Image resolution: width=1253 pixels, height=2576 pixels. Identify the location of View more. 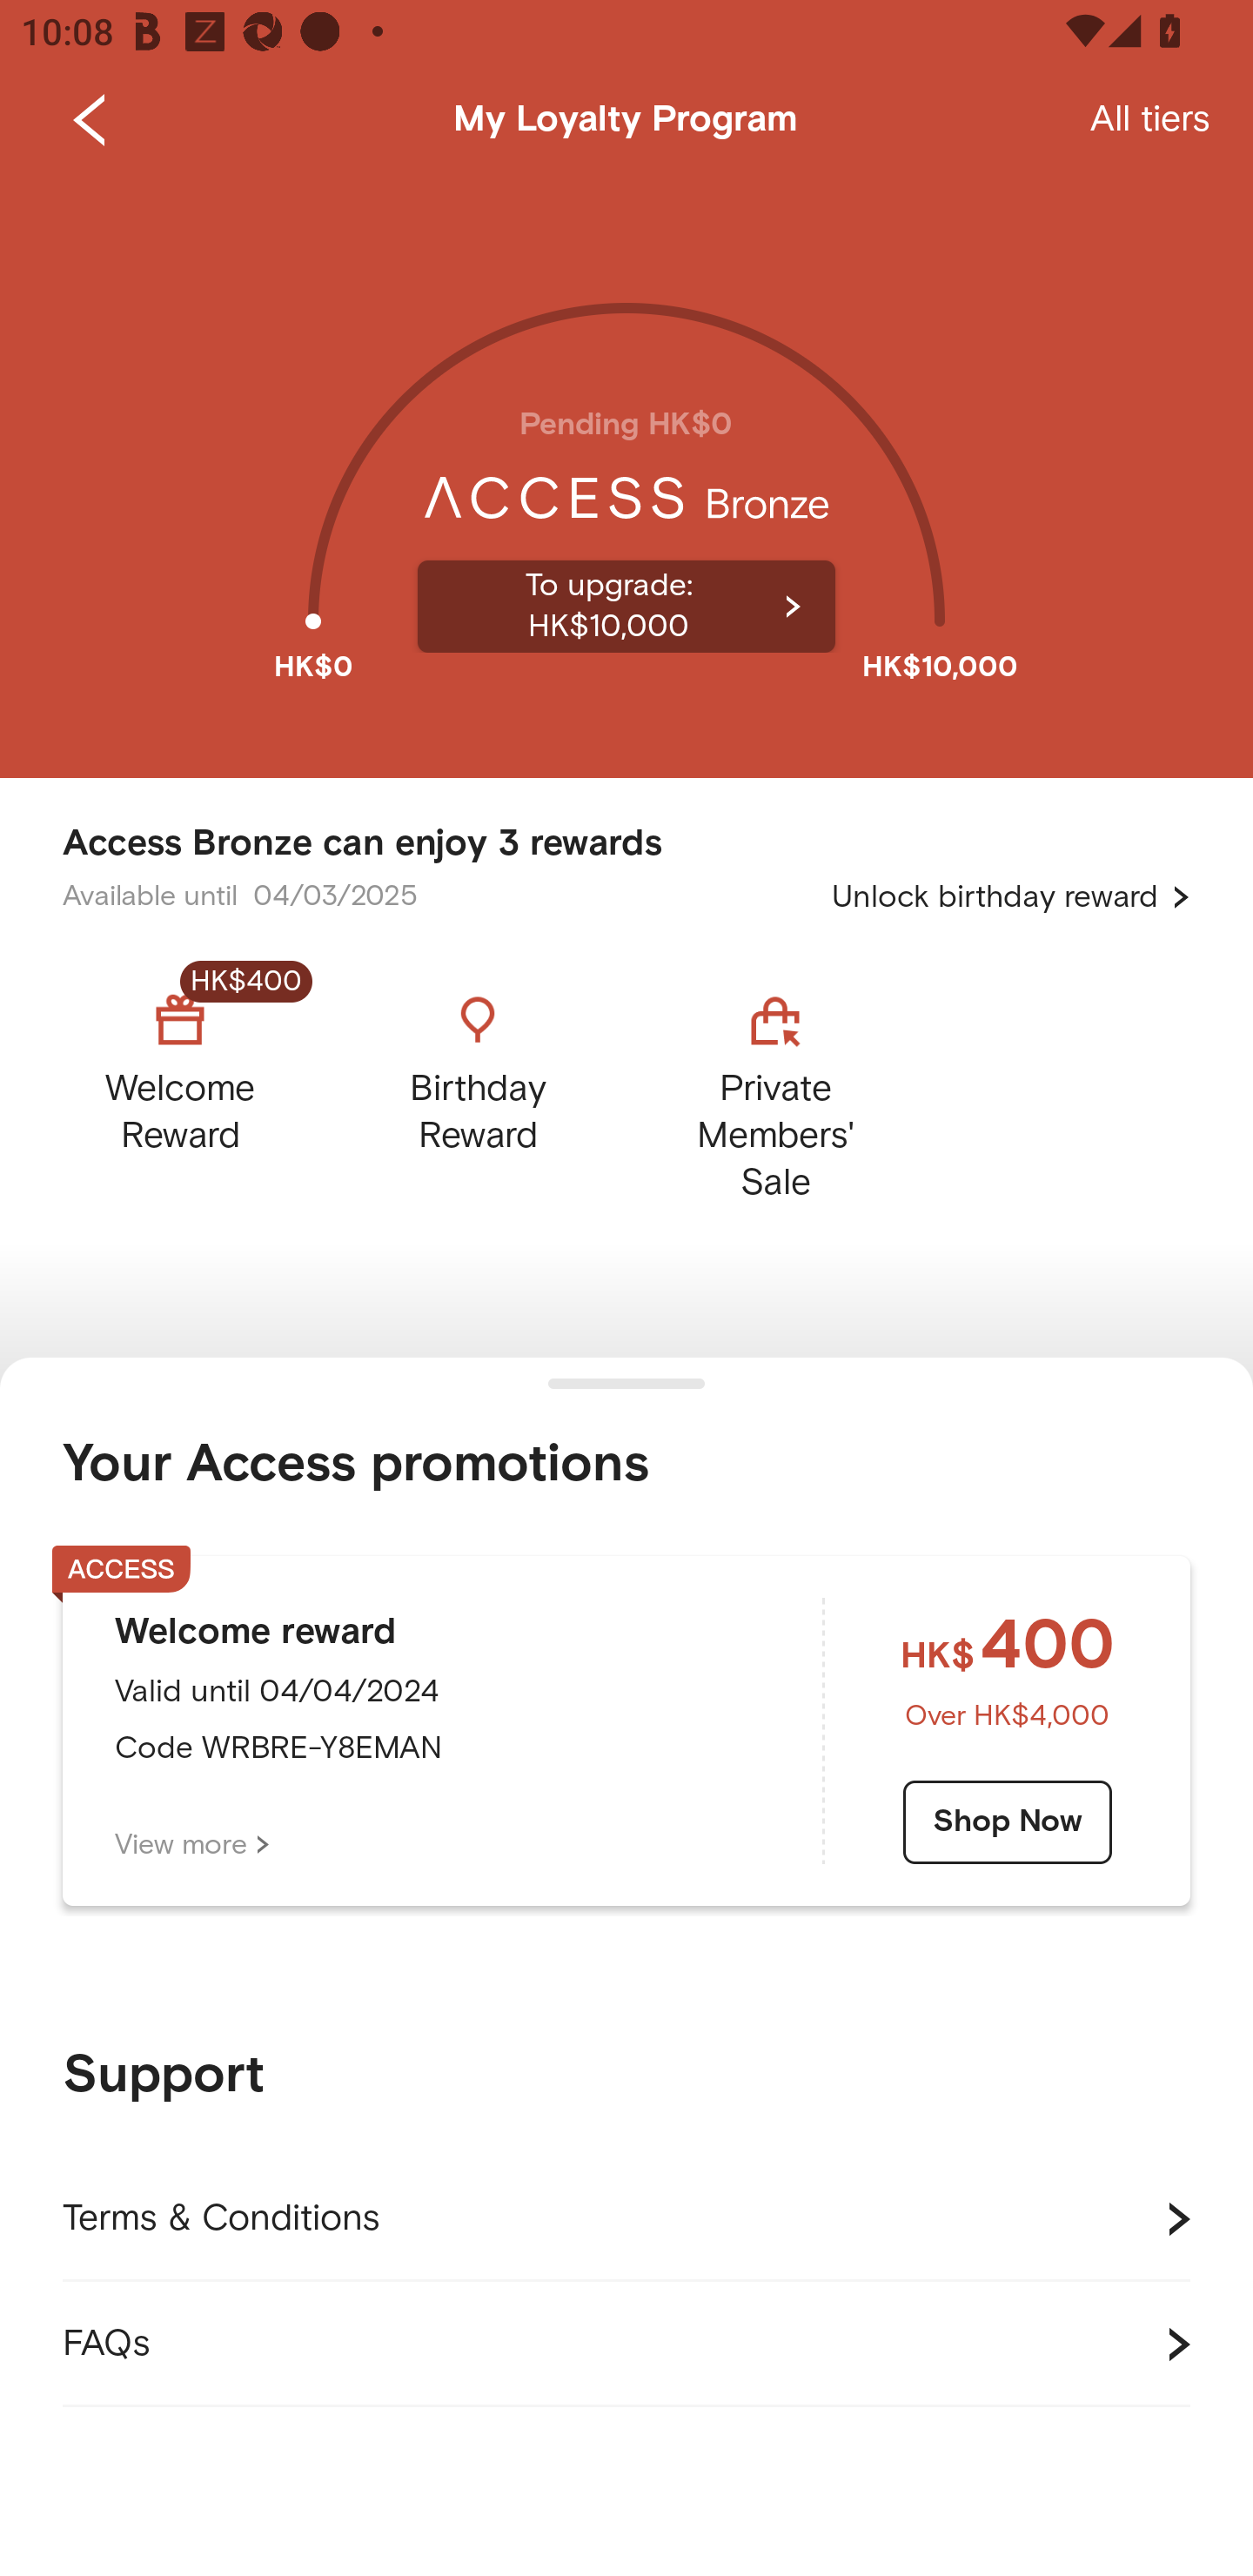
(191, 1845).